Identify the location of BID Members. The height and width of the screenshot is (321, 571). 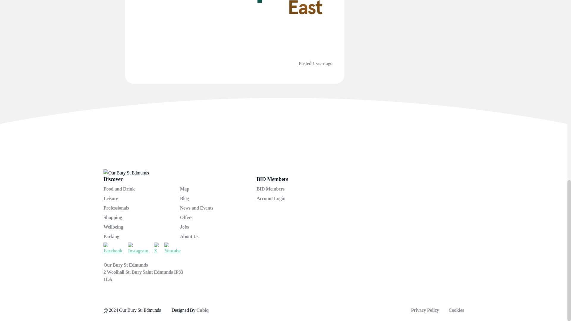
(270, 189).